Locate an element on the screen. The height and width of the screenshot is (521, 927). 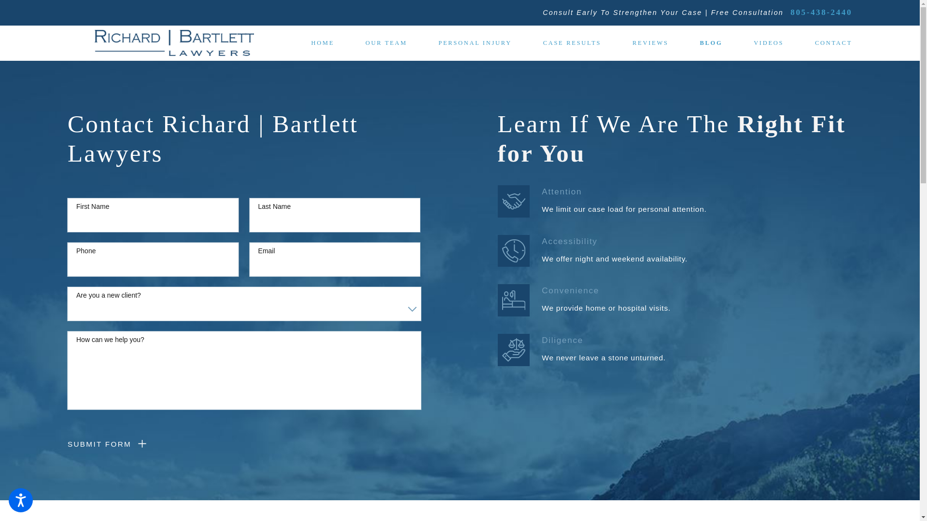
Open the accessibility options menu is located at coordinates (20, 500).